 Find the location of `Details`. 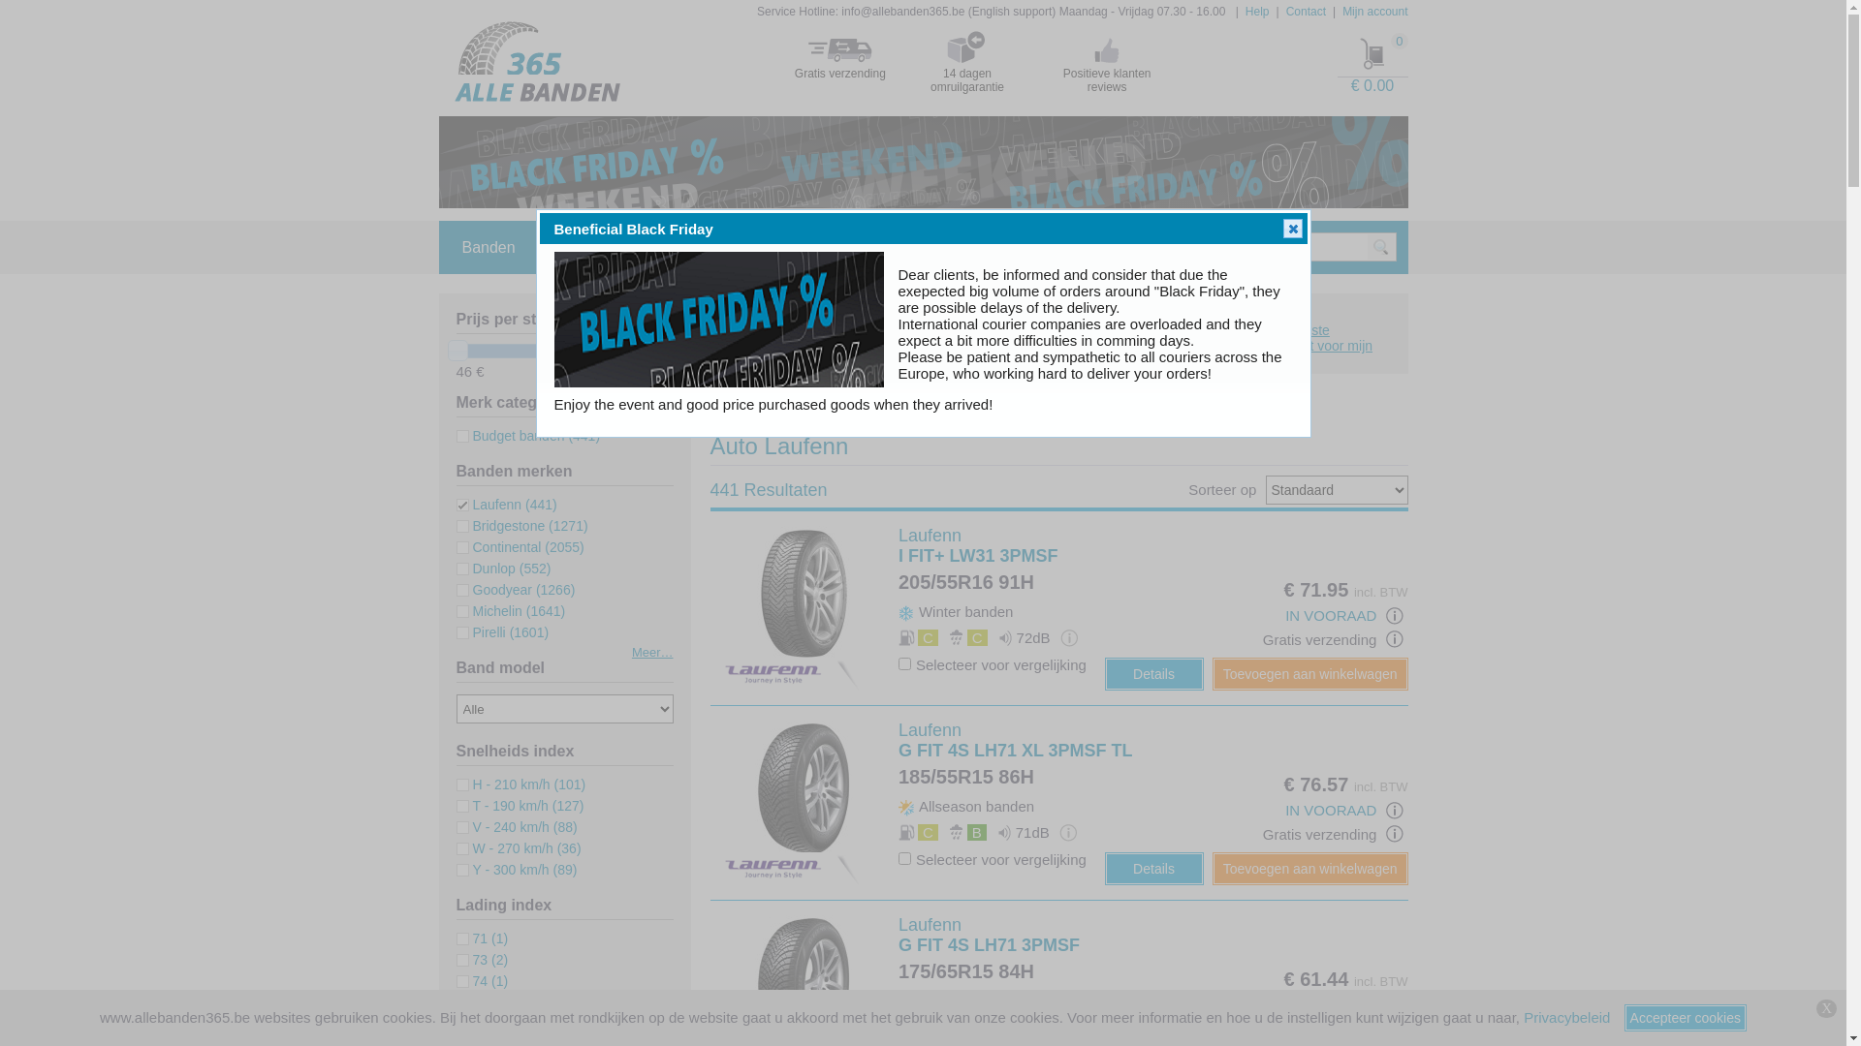

Details is located at coordinates (1154, 869).